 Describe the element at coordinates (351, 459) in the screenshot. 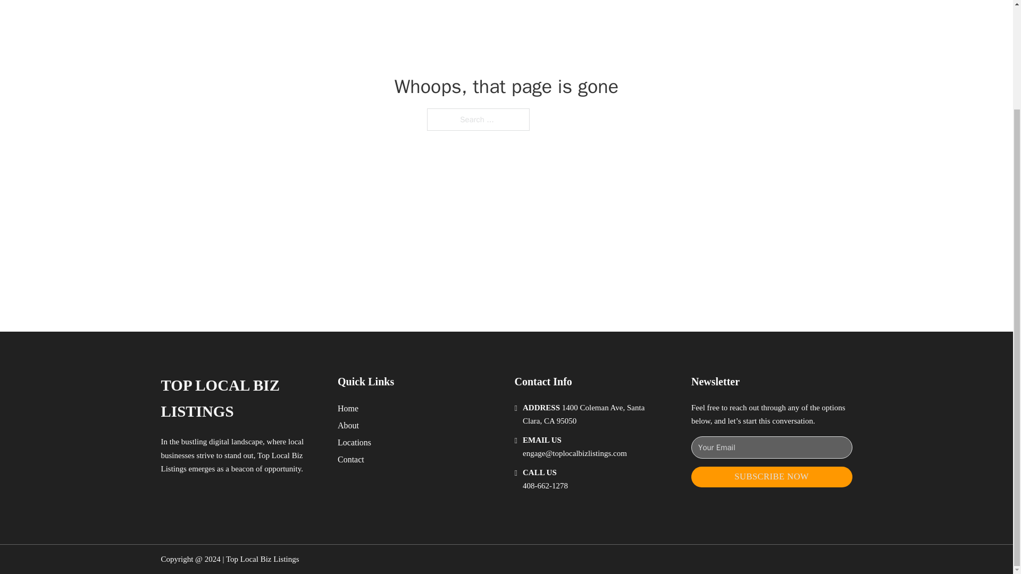

I see `Contact` at that location.